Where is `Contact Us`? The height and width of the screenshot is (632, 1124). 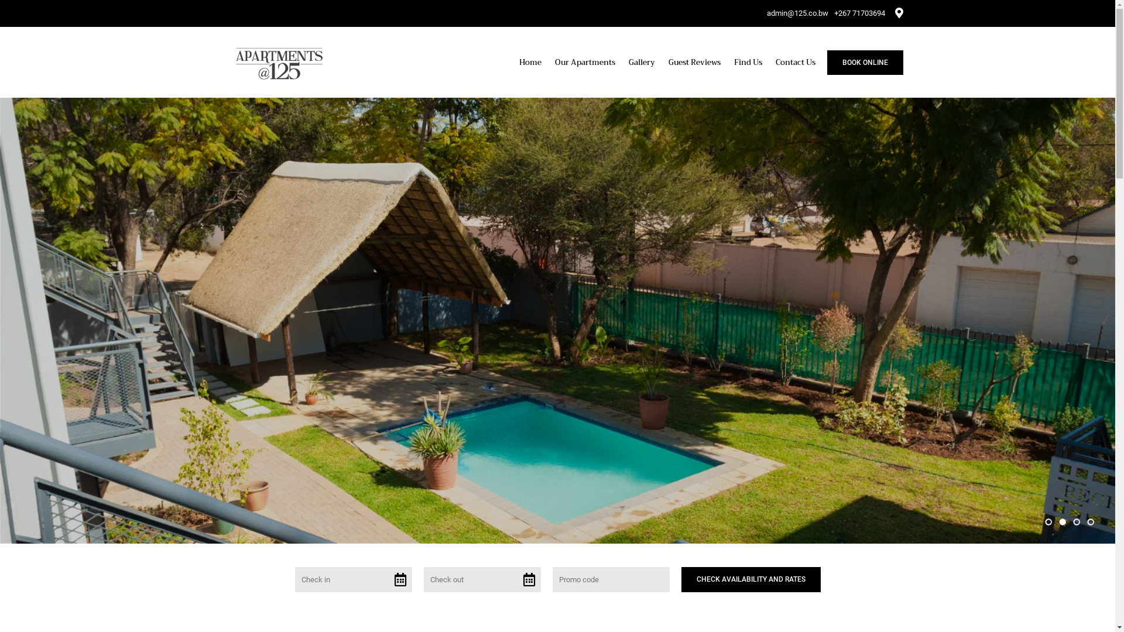
Contact Us is located at coordinates (795, 62).